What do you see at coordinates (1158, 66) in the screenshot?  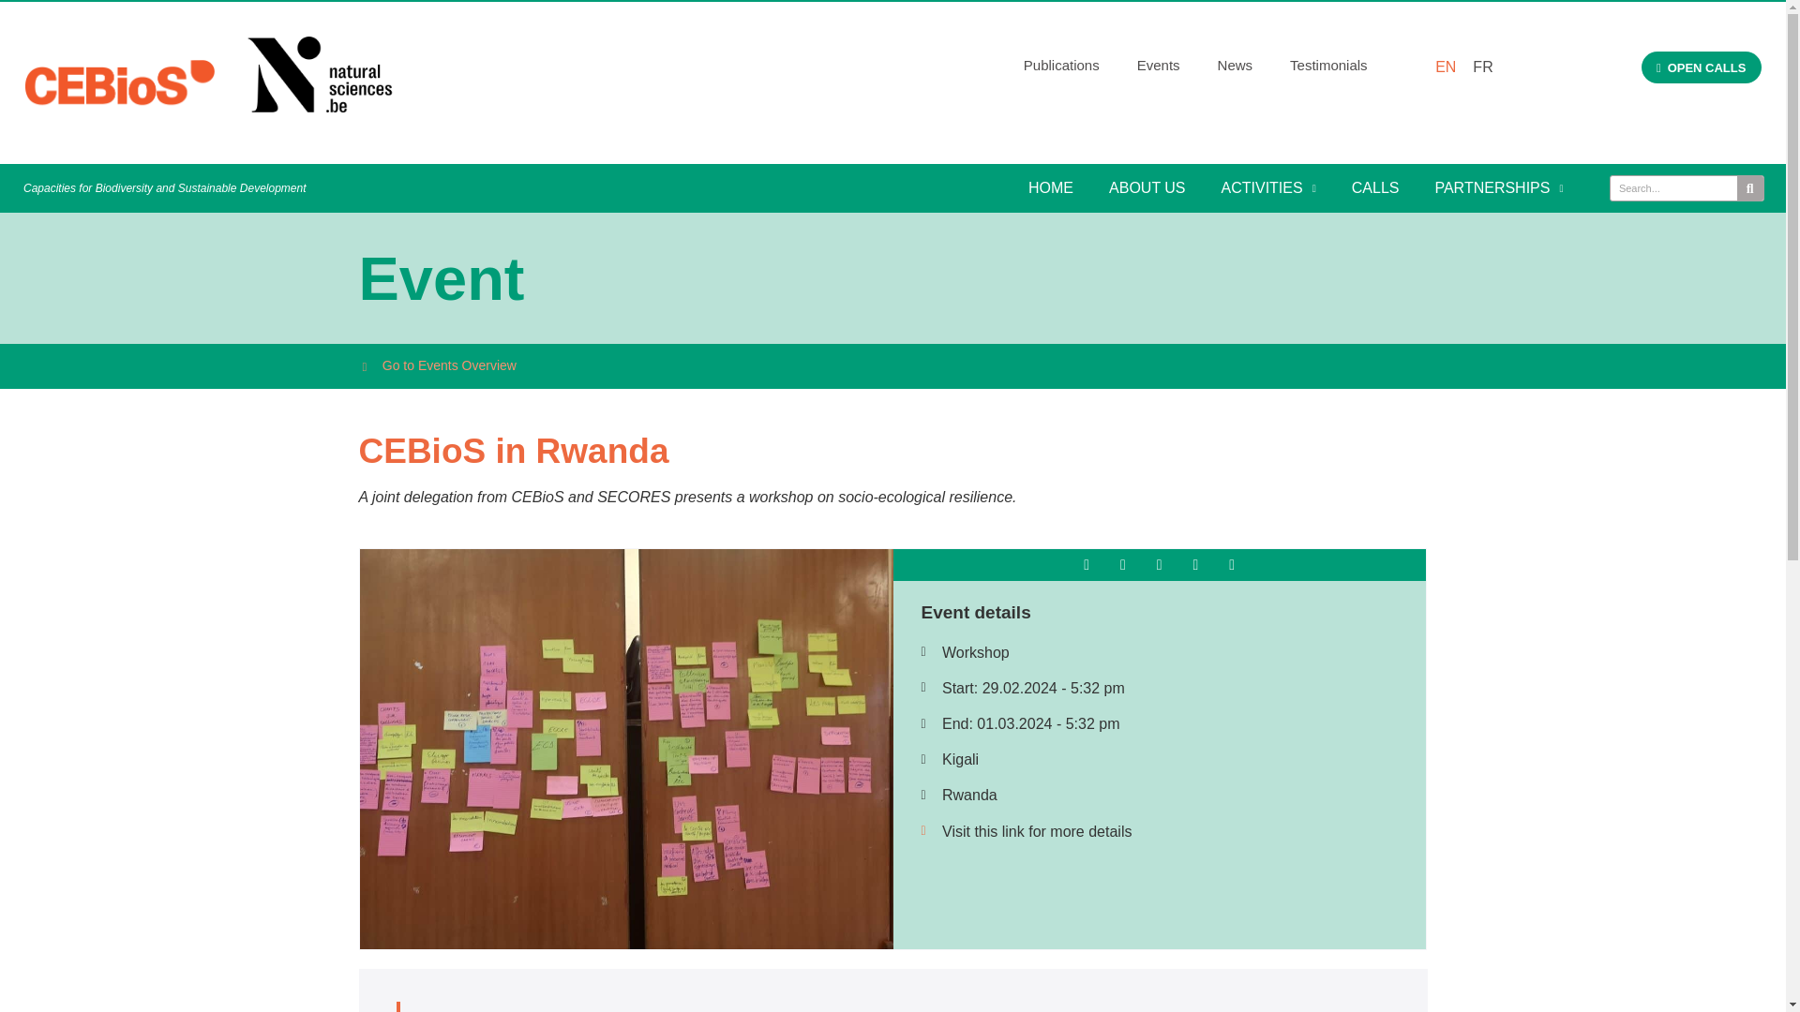 I see `Events` at bounding box center [1158, 66].